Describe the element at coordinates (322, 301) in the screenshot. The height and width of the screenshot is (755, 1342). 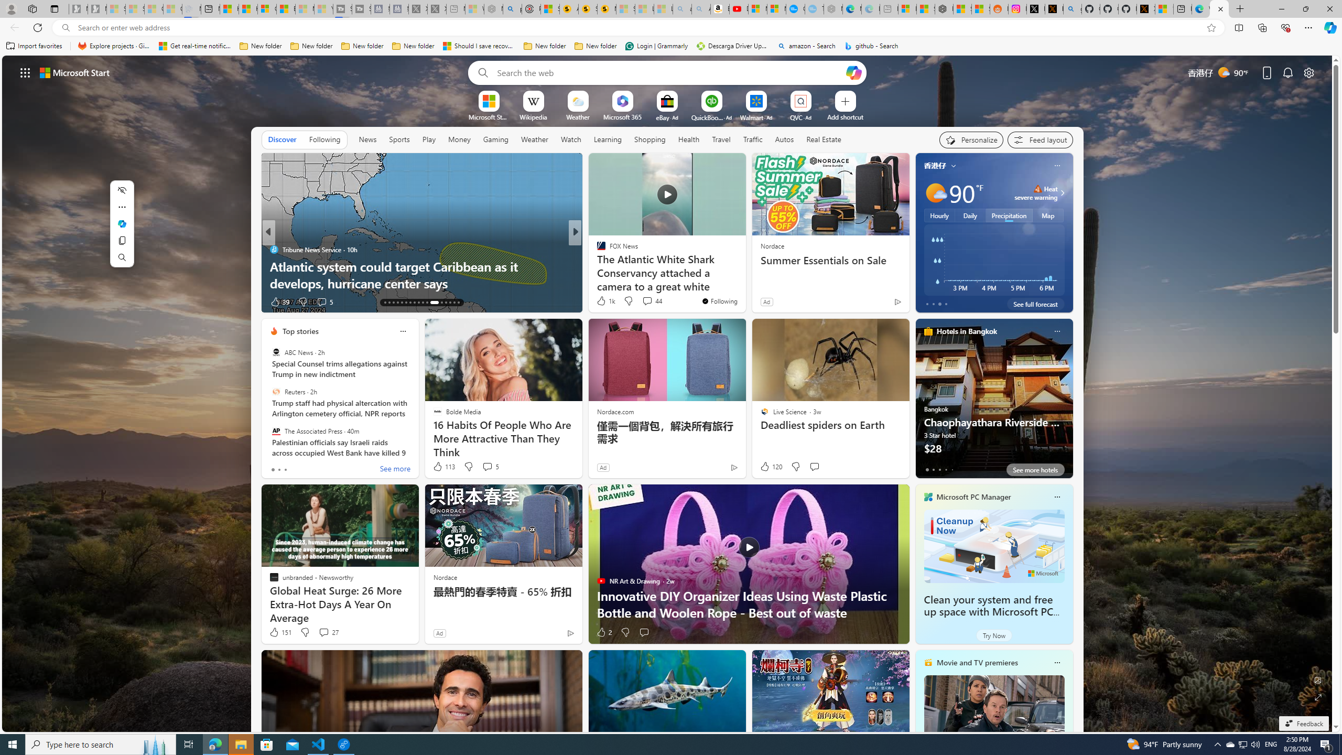
I see `View comments 4 Comment` at that location.